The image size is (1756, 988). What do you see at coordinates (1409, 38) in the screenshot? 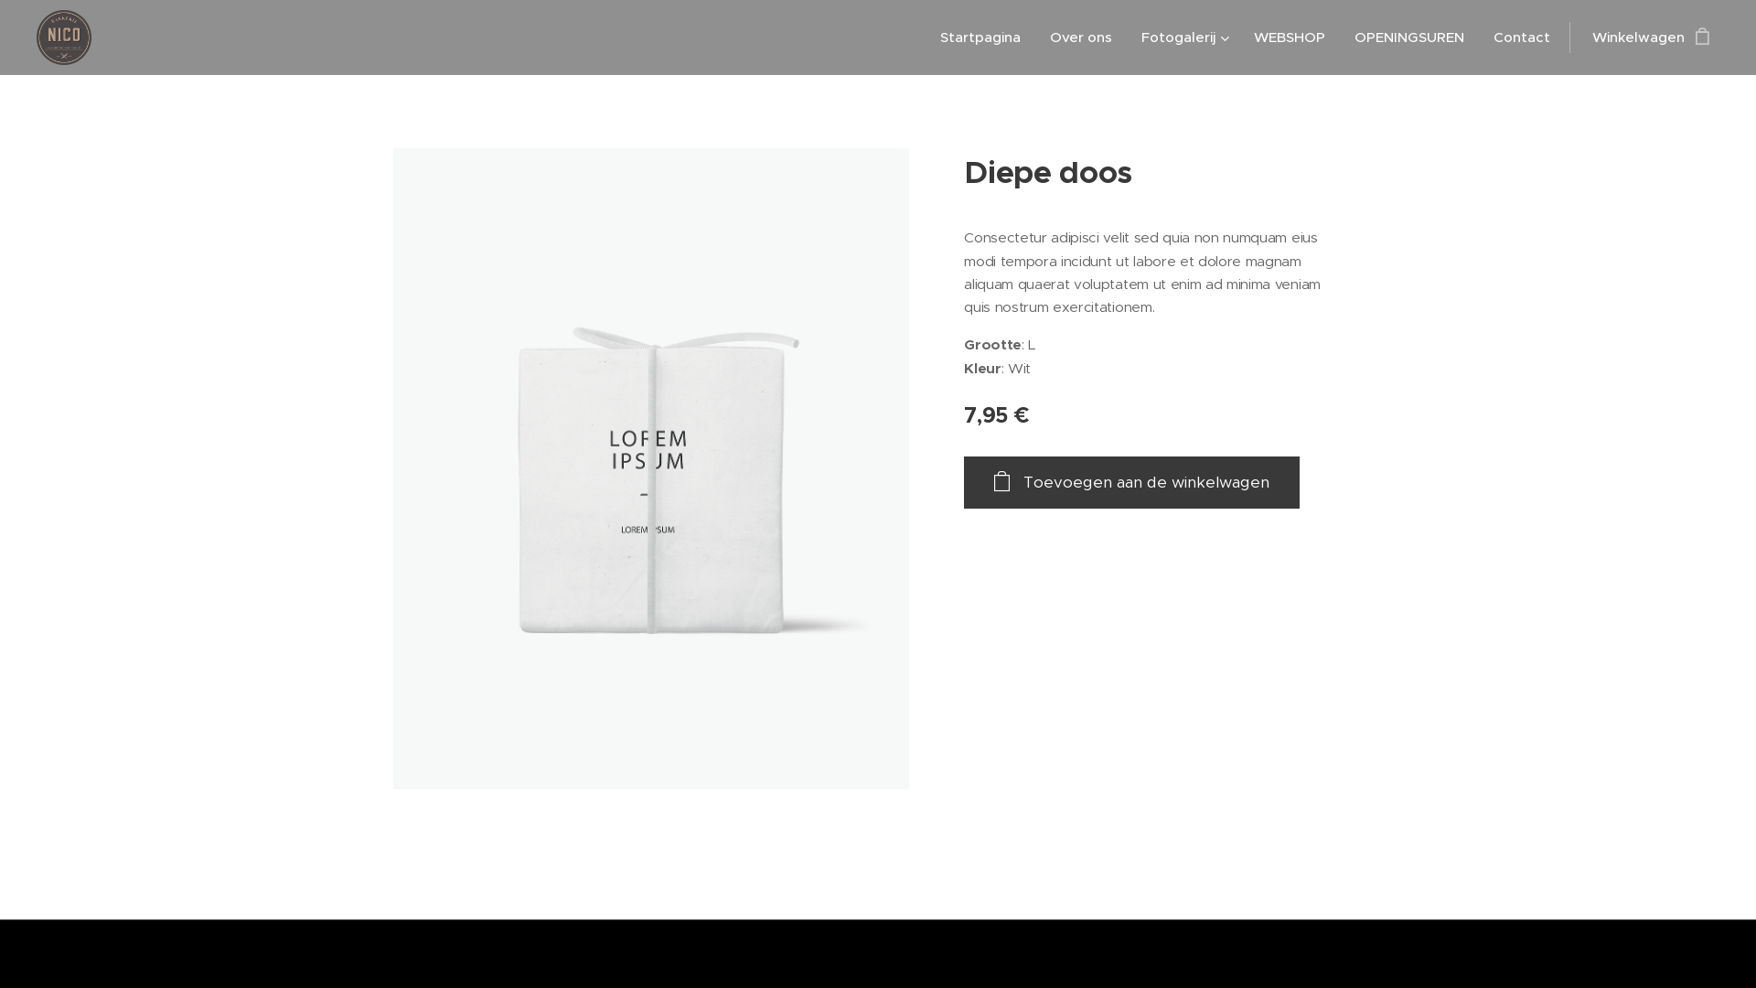
I see `OPENINGSUREN` at bounding box center [1409, 38].